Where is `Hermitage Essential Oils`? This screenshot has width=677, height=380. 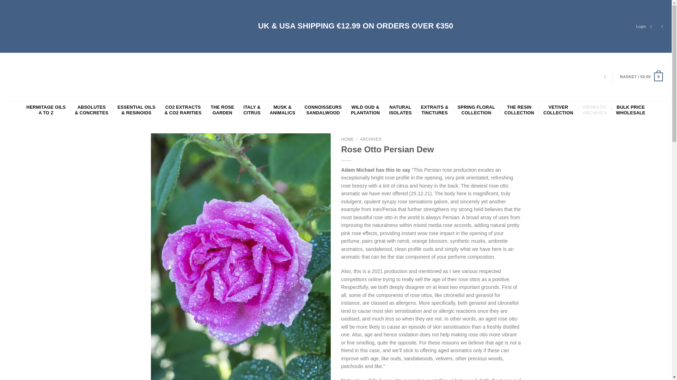 Hermitage Essential Oils is located at coordinates (222, 110).